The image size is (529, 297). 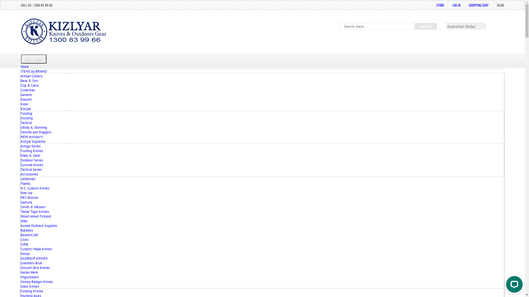 I want to click on Generic, so click(x=262, y=95).